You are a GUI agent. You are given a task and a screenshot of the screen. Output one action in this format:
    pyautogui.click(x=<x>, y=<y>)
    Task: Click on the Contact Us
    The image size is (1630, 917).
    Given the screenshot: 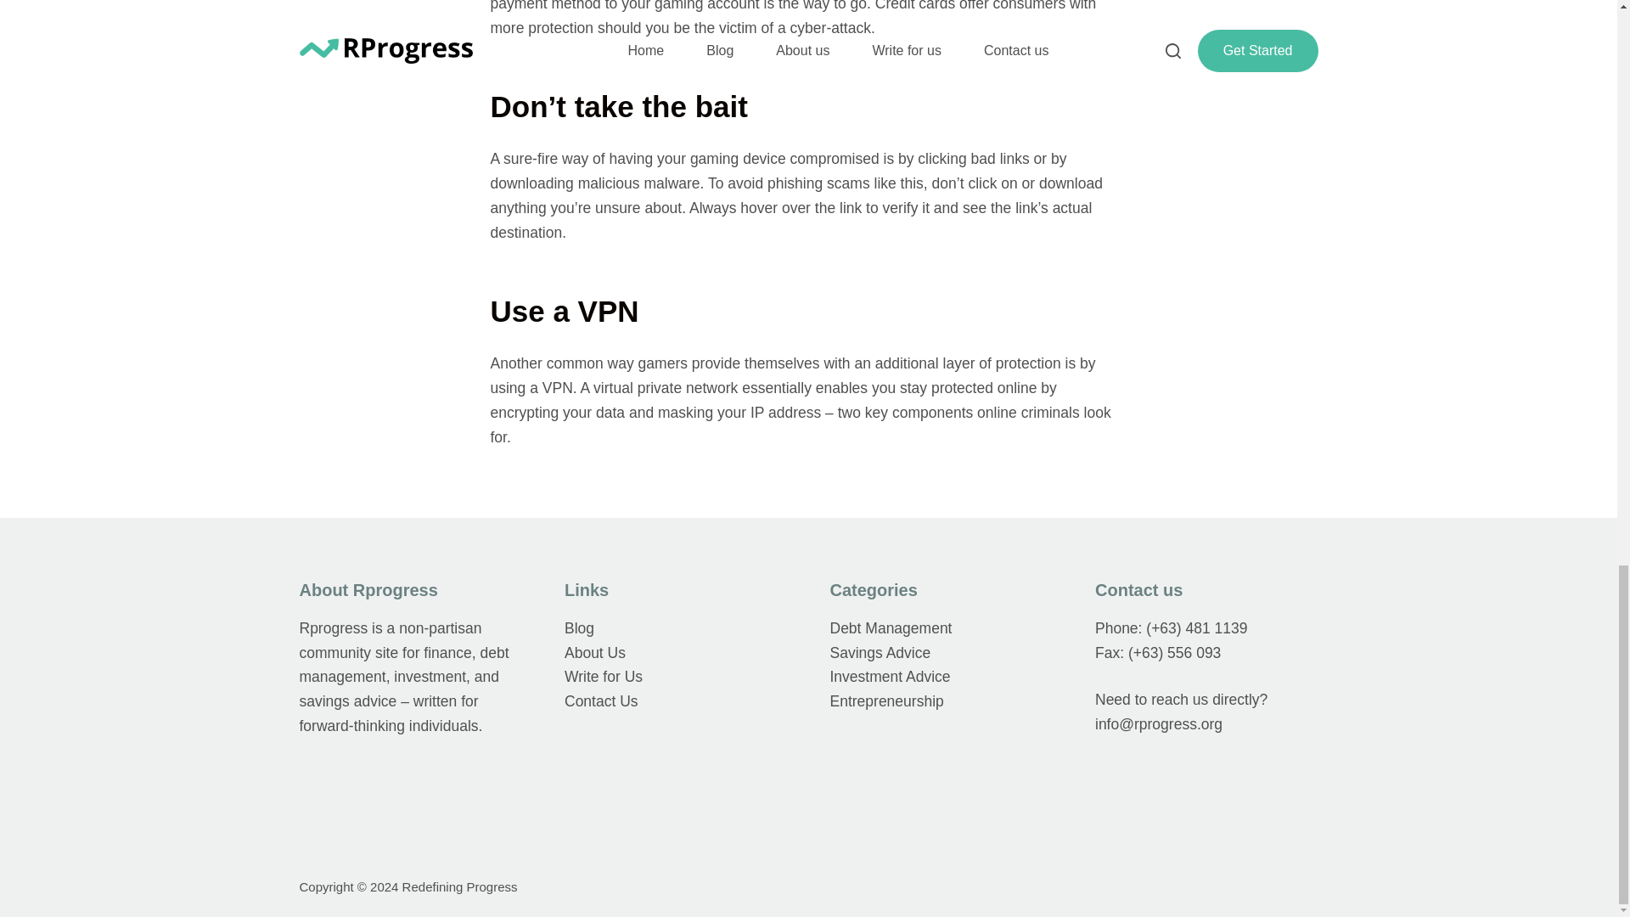 What is the action you would take?
    pyautogui.click(x=601, y=701)
    